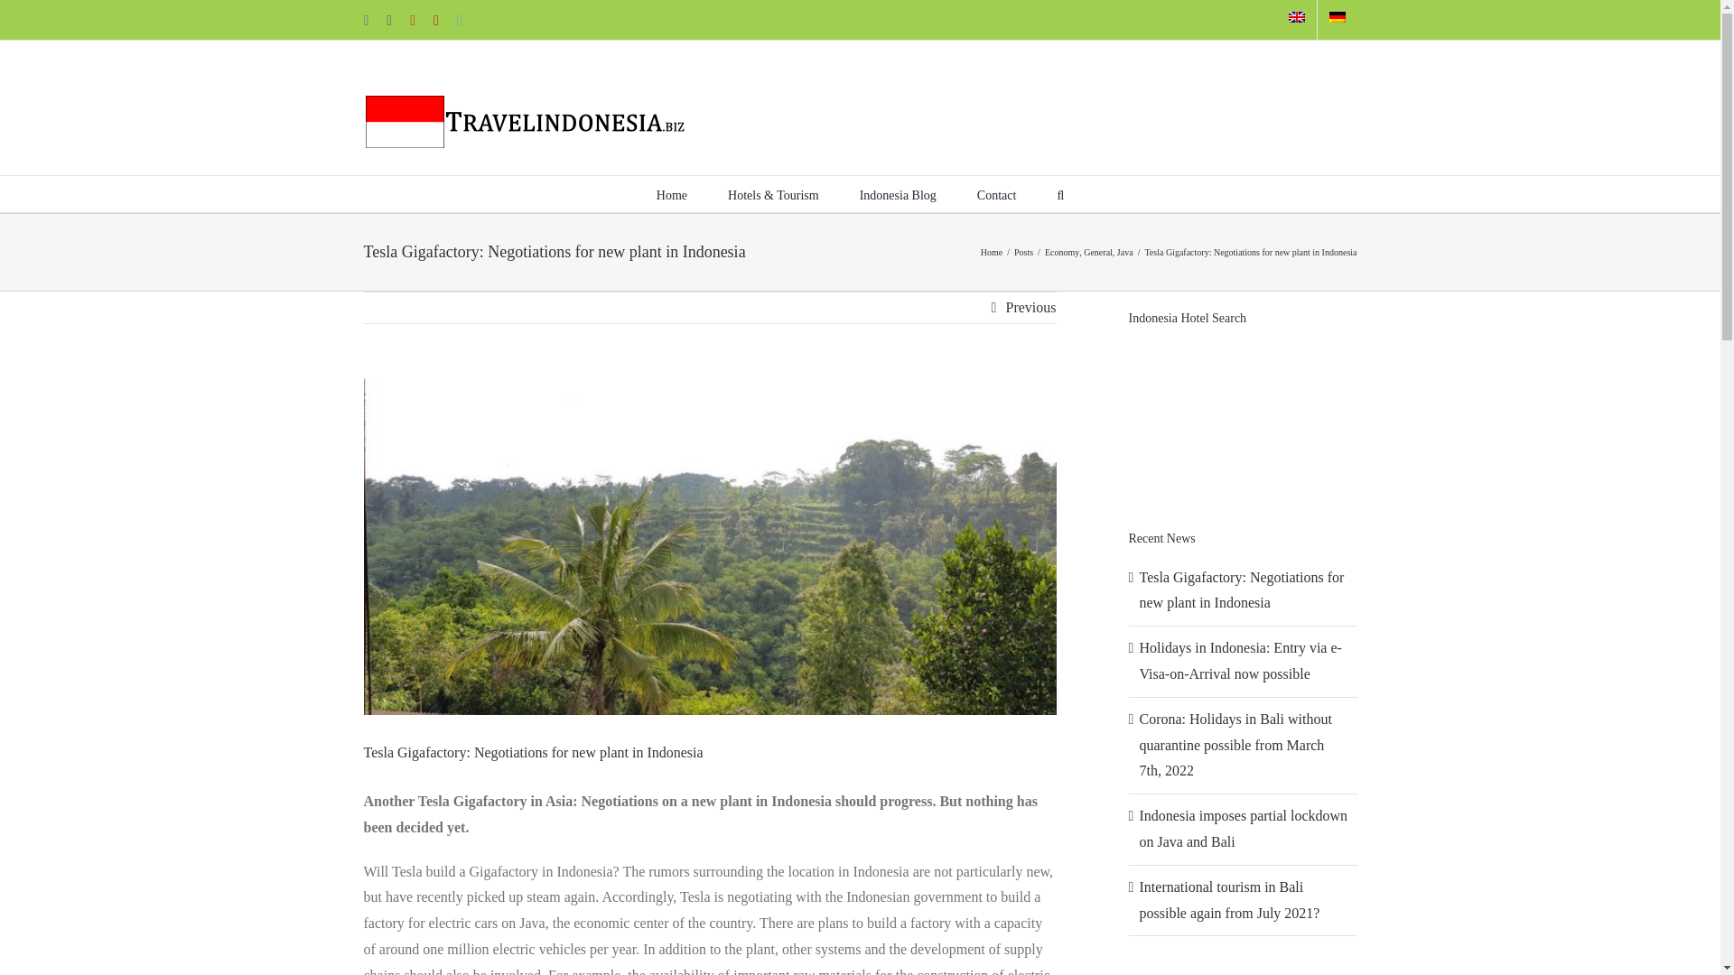 Image resolution: width=1734 pixels, height=975 pixels. I want to click on General, so click(1098, 253).